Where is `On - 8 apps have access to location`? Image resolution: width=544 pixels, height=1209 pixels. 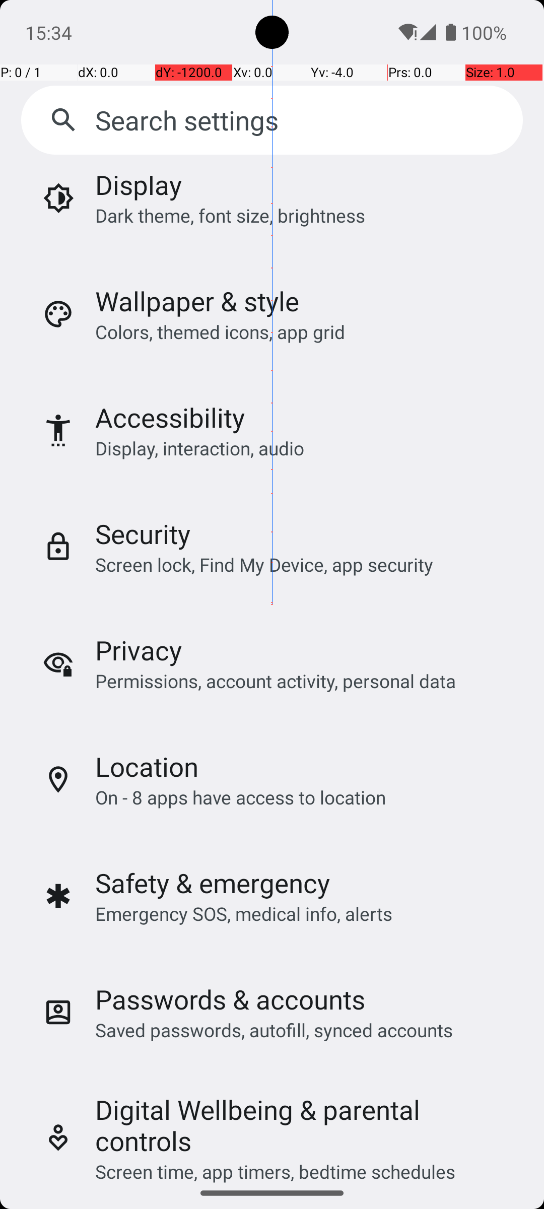
On - 8 apps have access to location is located at coordinates (241, 797).